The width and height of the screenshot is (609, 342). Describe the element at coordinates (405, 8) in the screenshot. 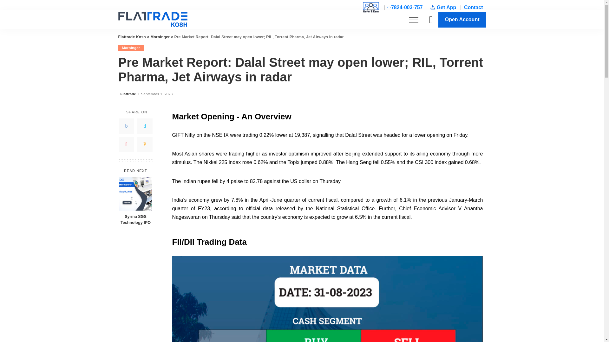

I see `7824-003-757` at that location.